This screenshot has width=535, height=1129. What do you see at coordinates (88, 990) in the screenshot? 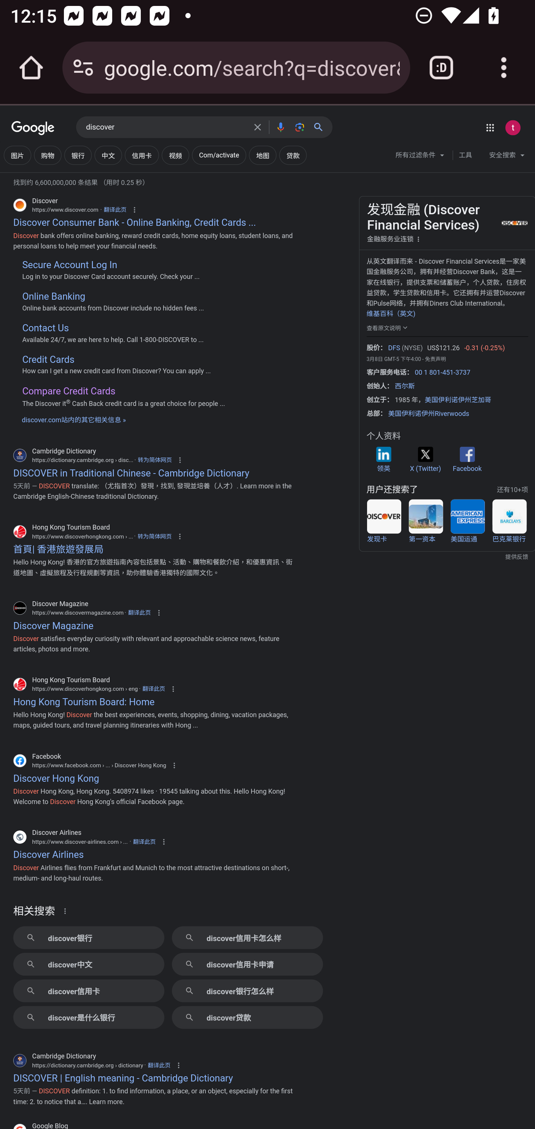
I see `discover信用卡` at bounding box center [88, 990].